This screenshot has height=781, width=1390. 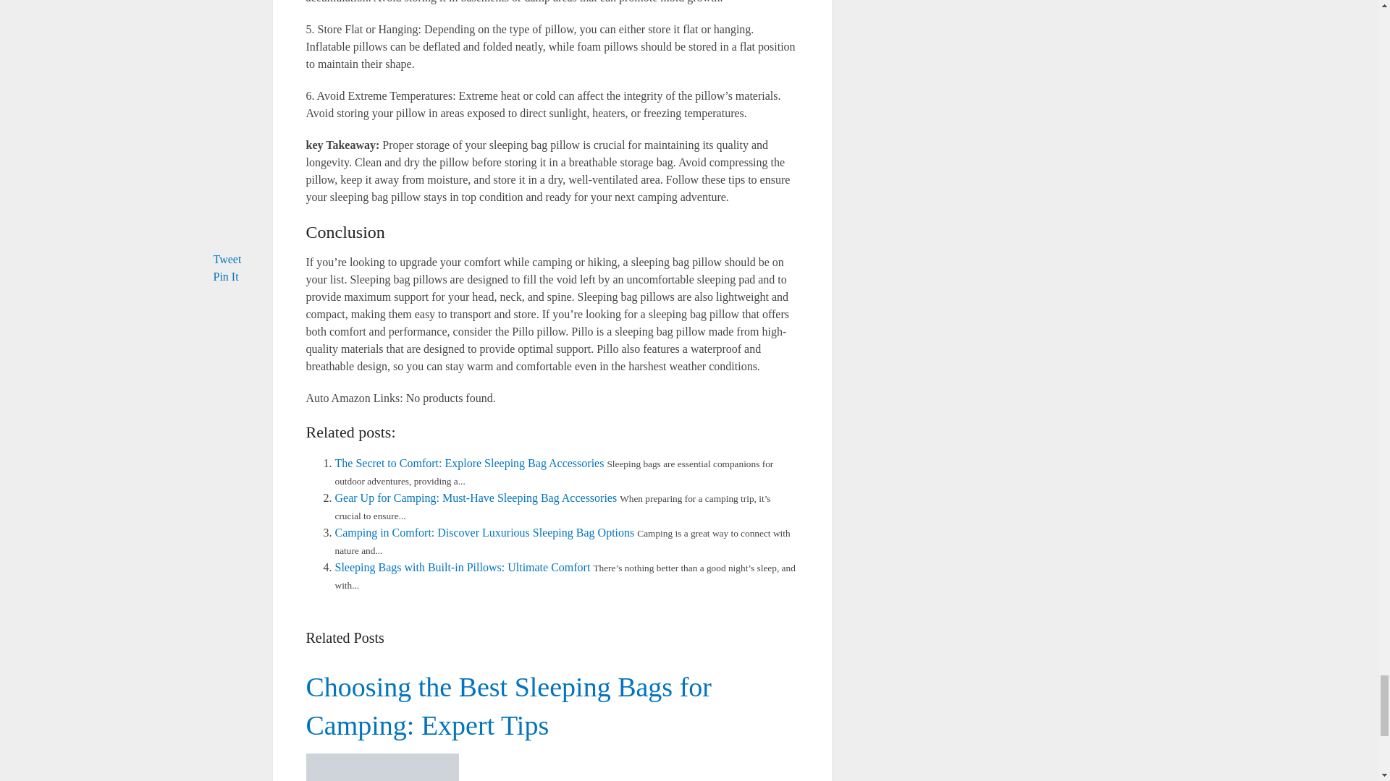 What do you see at coordinates (552, 725) in the screenshot?
I see `Important Features to Look for in a Sleeping Bag` at bounding box center [552, 725].